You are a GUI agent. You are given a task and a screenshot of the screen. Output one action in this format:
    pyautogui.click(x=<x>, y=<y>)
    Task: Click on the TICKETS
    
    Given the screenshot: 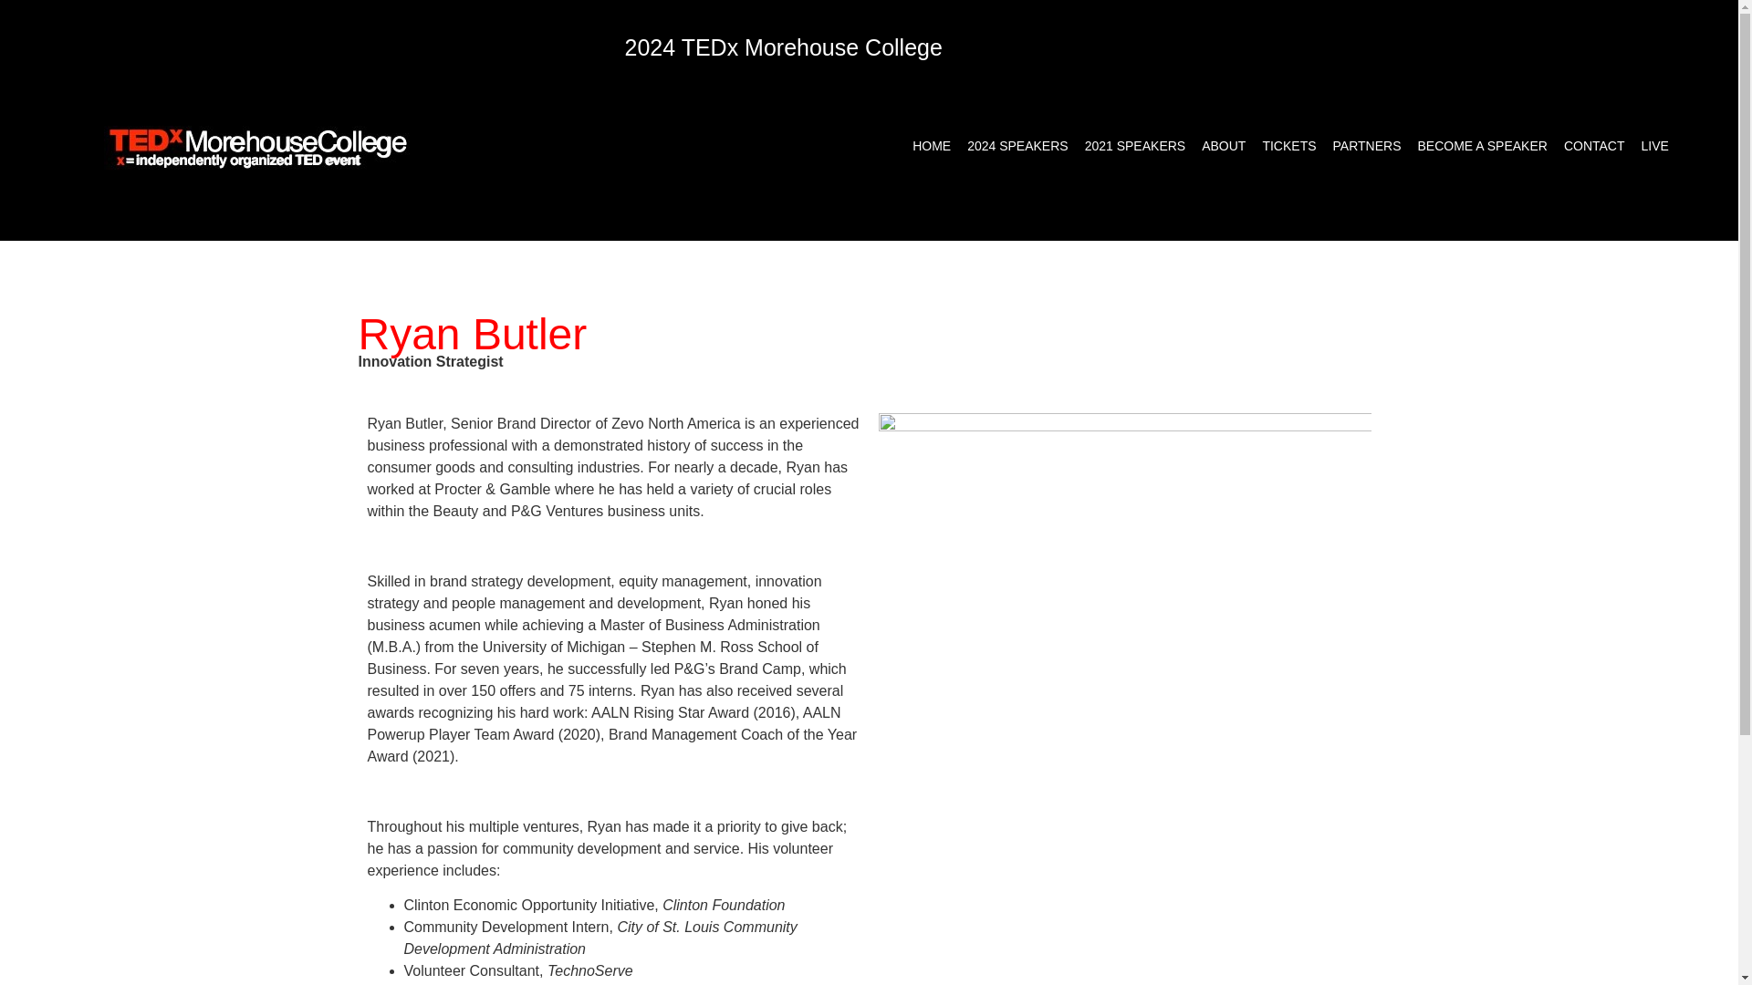 What is the action you would take?
    pyautogui.click(x=1288, y=146)
    